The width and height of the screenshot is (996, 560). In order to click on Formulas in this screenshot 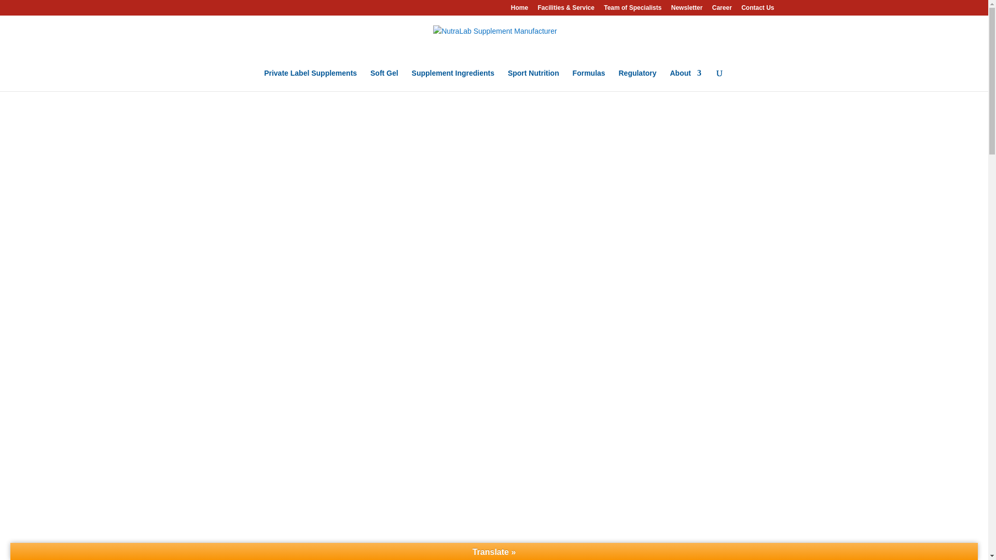, I will do `click(589, 80)`.